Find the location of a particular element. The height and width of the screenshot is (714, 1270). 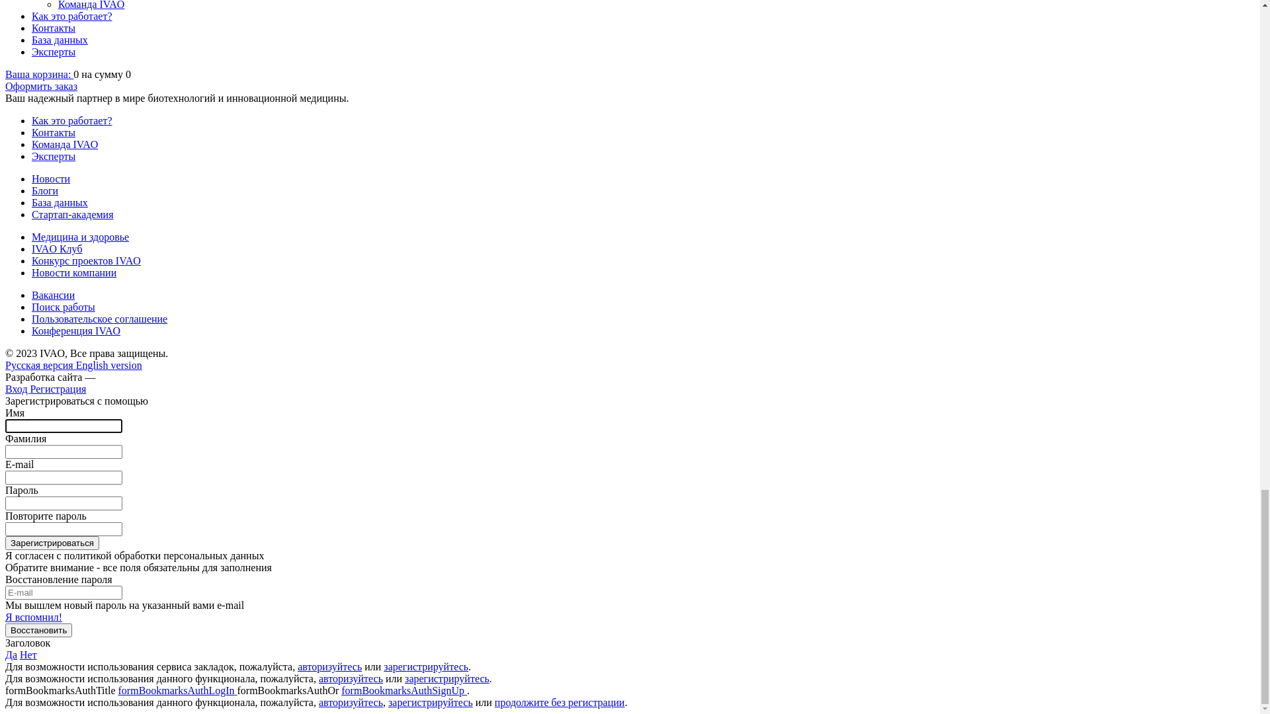

Ru is located at coordinates (13, 73).